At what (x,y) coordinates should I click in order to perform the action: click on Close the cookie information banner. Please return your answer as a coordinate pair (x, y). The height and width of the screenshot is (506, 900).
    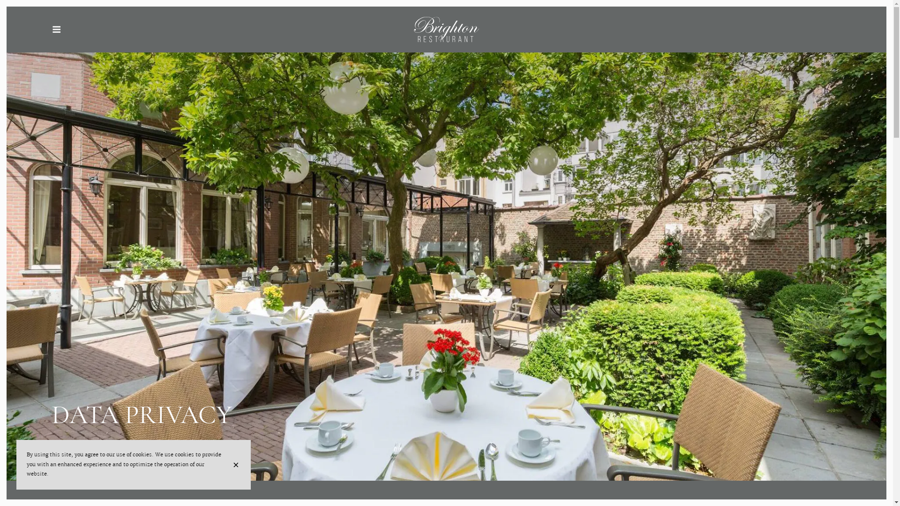
    Looking at the image, I should click on (237, 465).